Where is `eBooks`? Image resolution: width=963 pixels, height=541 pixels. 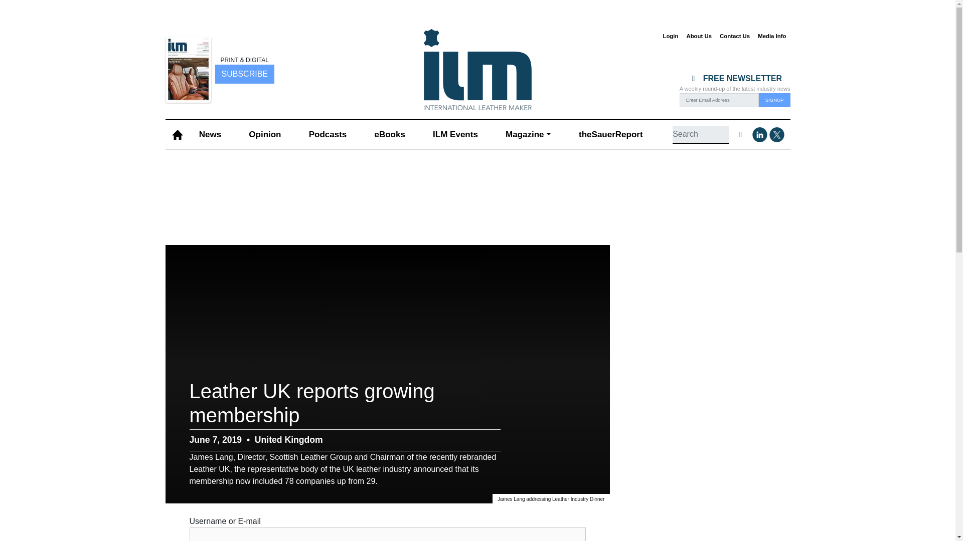
eBooks is located at coordinates (389, 135).